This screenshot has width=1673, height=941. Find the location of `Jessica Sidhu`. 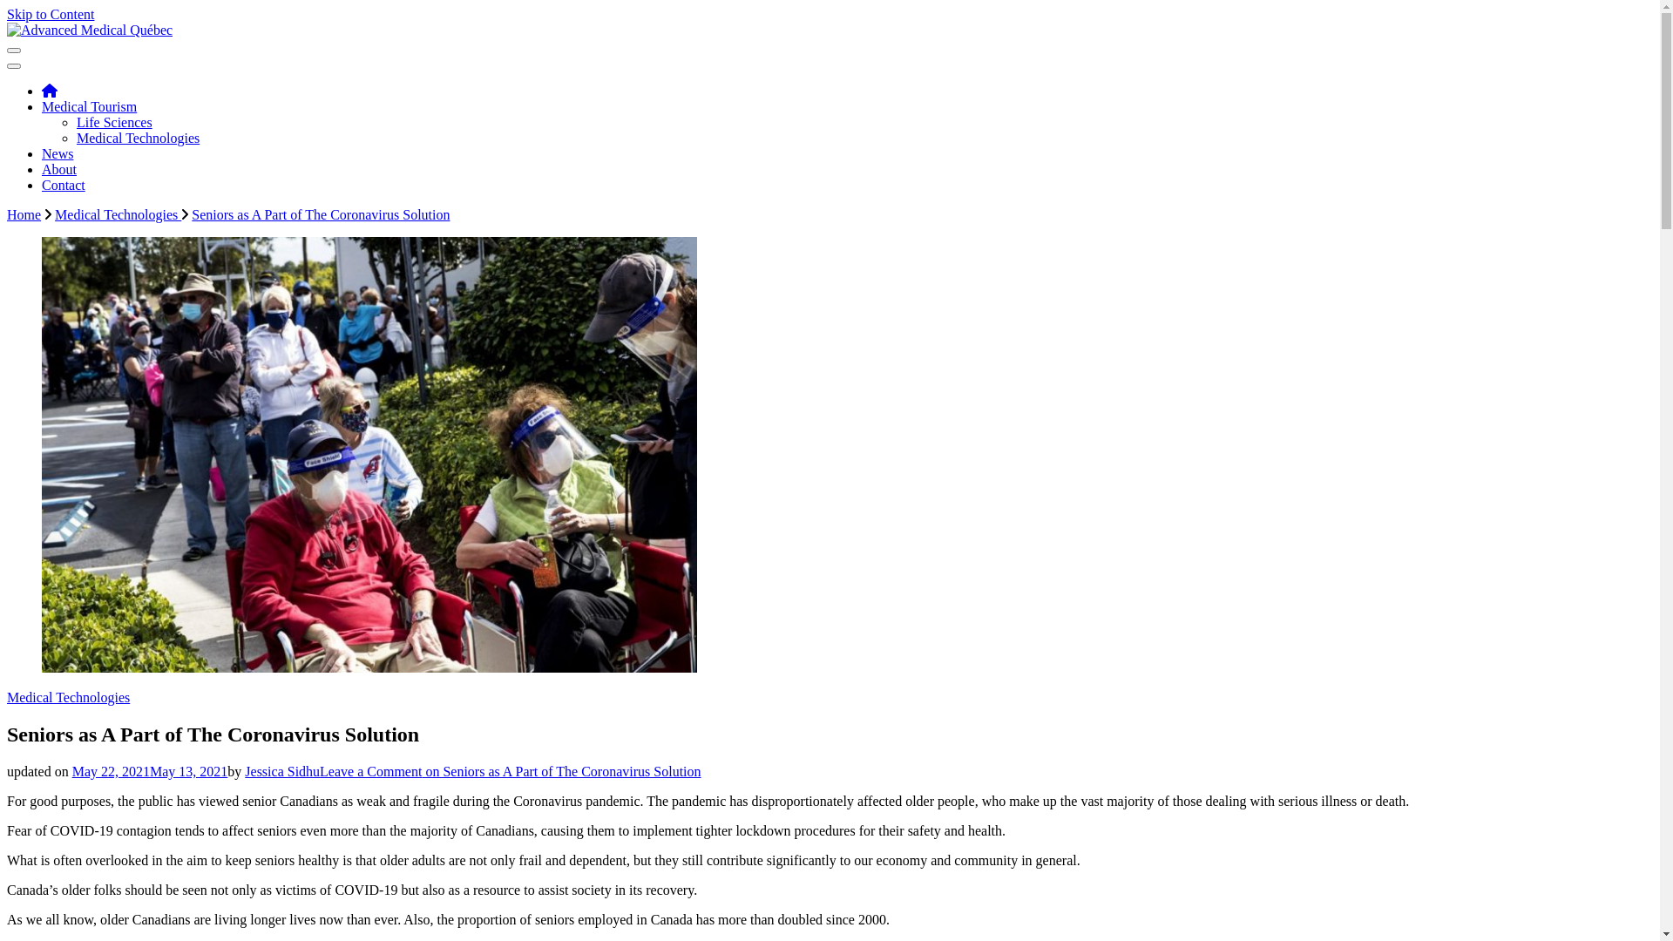

Jessica Sidhu is located at coordinates (282, 771).